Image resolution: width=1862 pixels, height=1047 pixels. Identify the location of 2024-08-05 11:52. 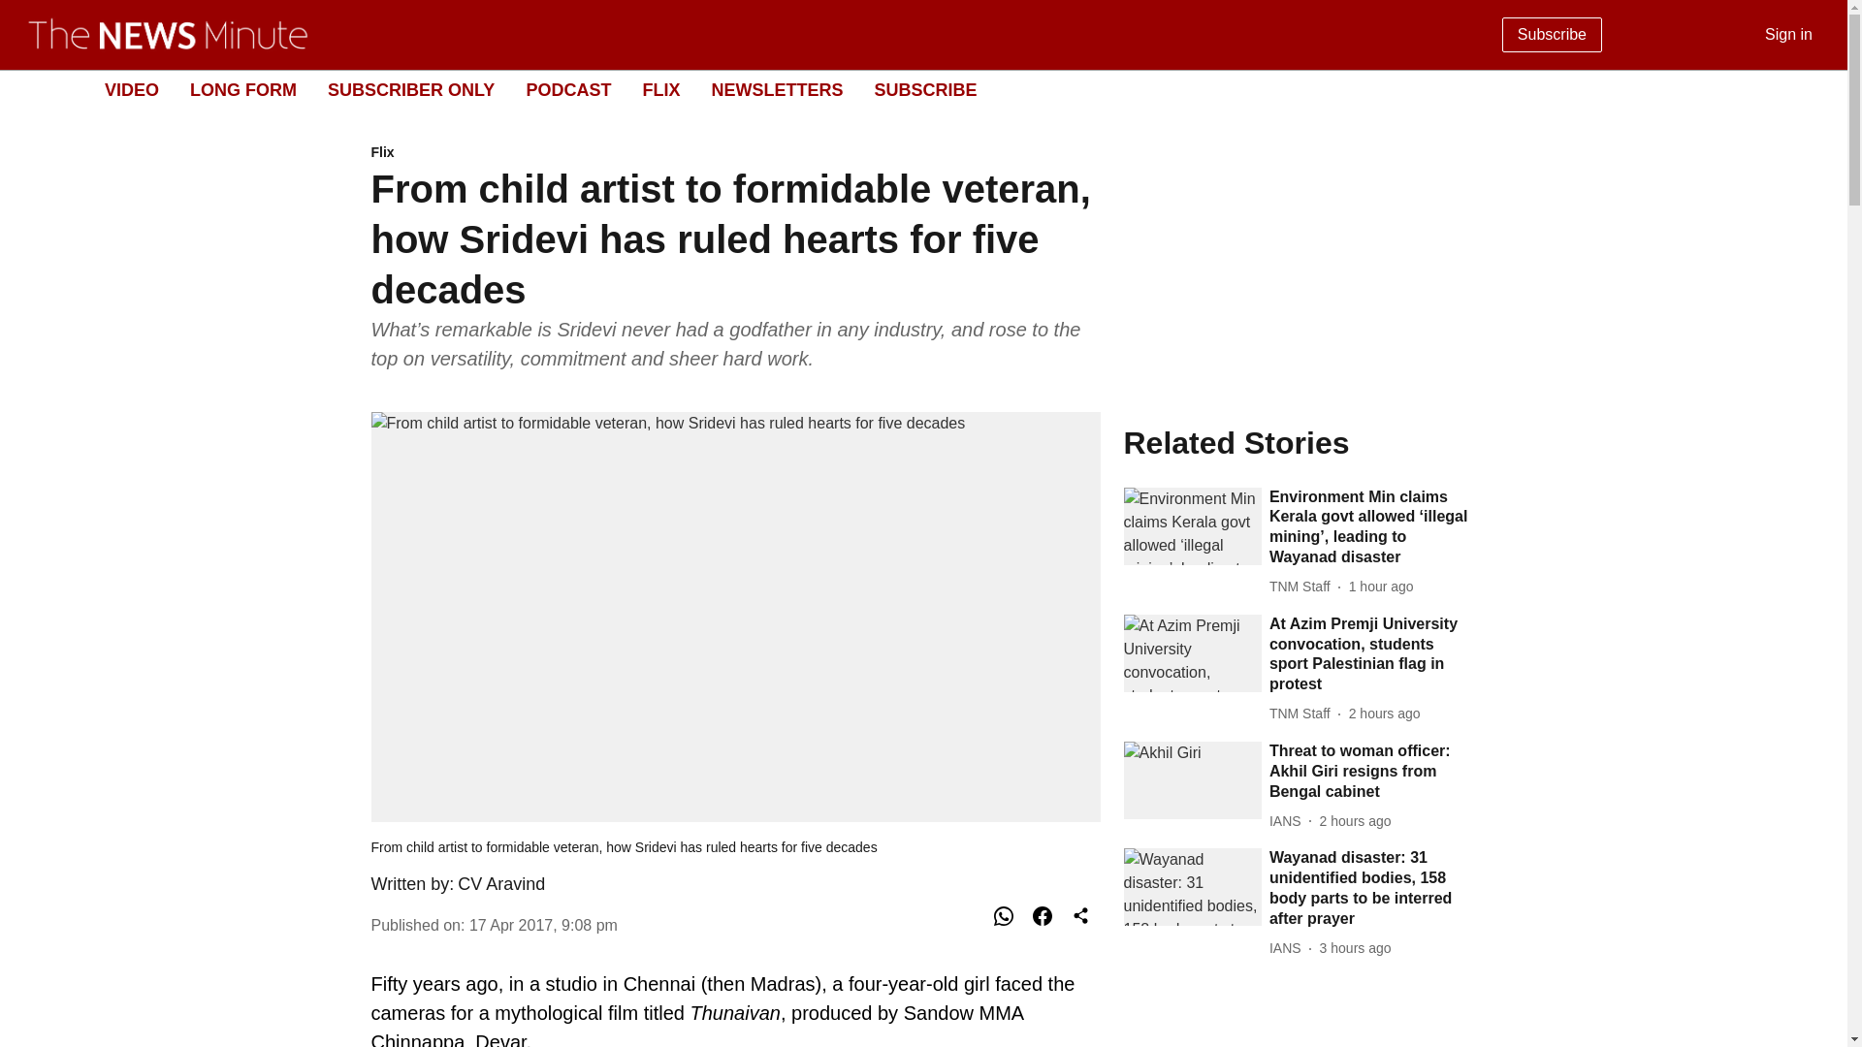
(1381, 587).